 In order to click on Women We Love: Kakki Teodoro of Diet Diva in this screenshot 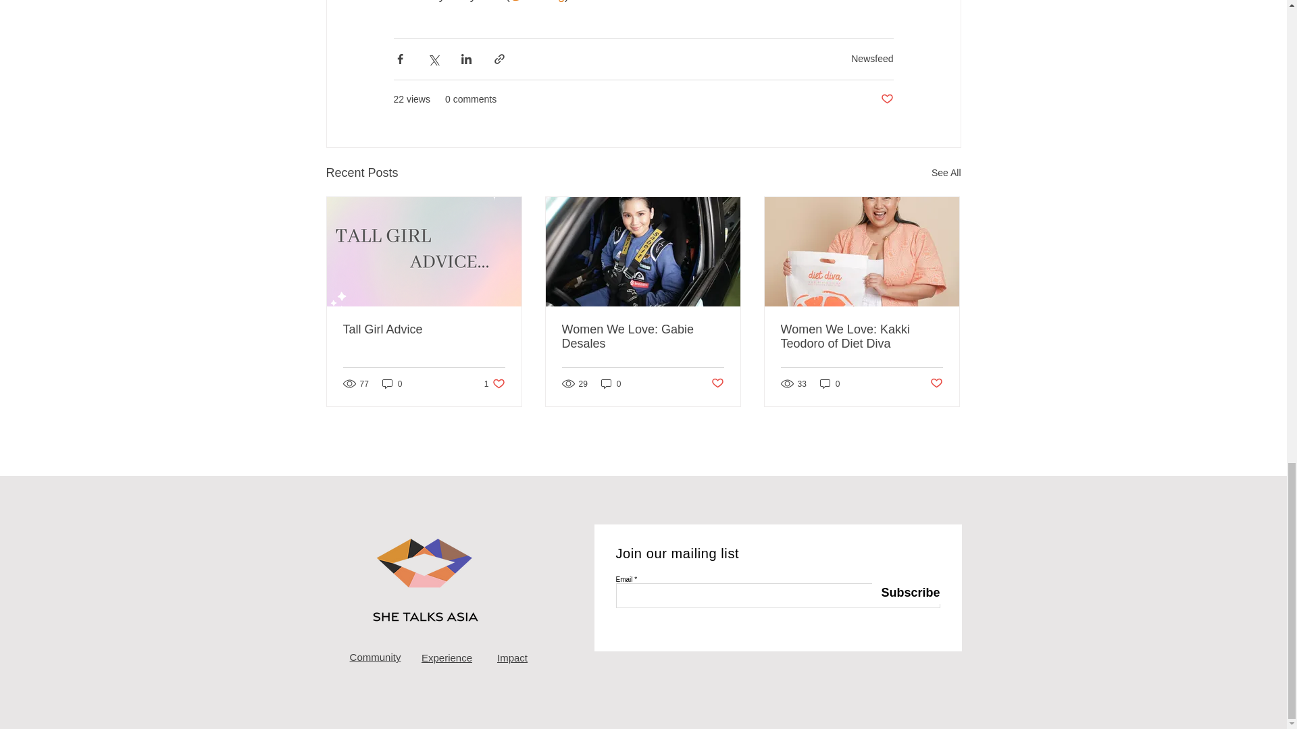, I will do `click(861, 336)`.